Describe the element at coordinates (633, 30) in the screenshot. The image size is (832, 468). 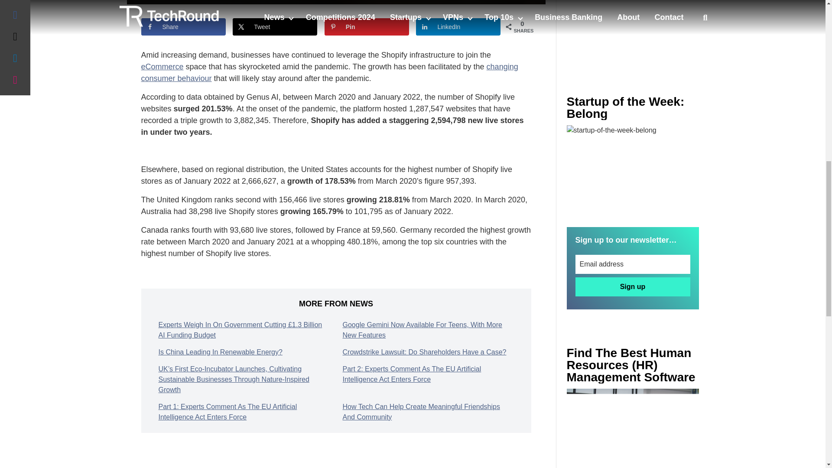
I see `Advertisement` at that location.